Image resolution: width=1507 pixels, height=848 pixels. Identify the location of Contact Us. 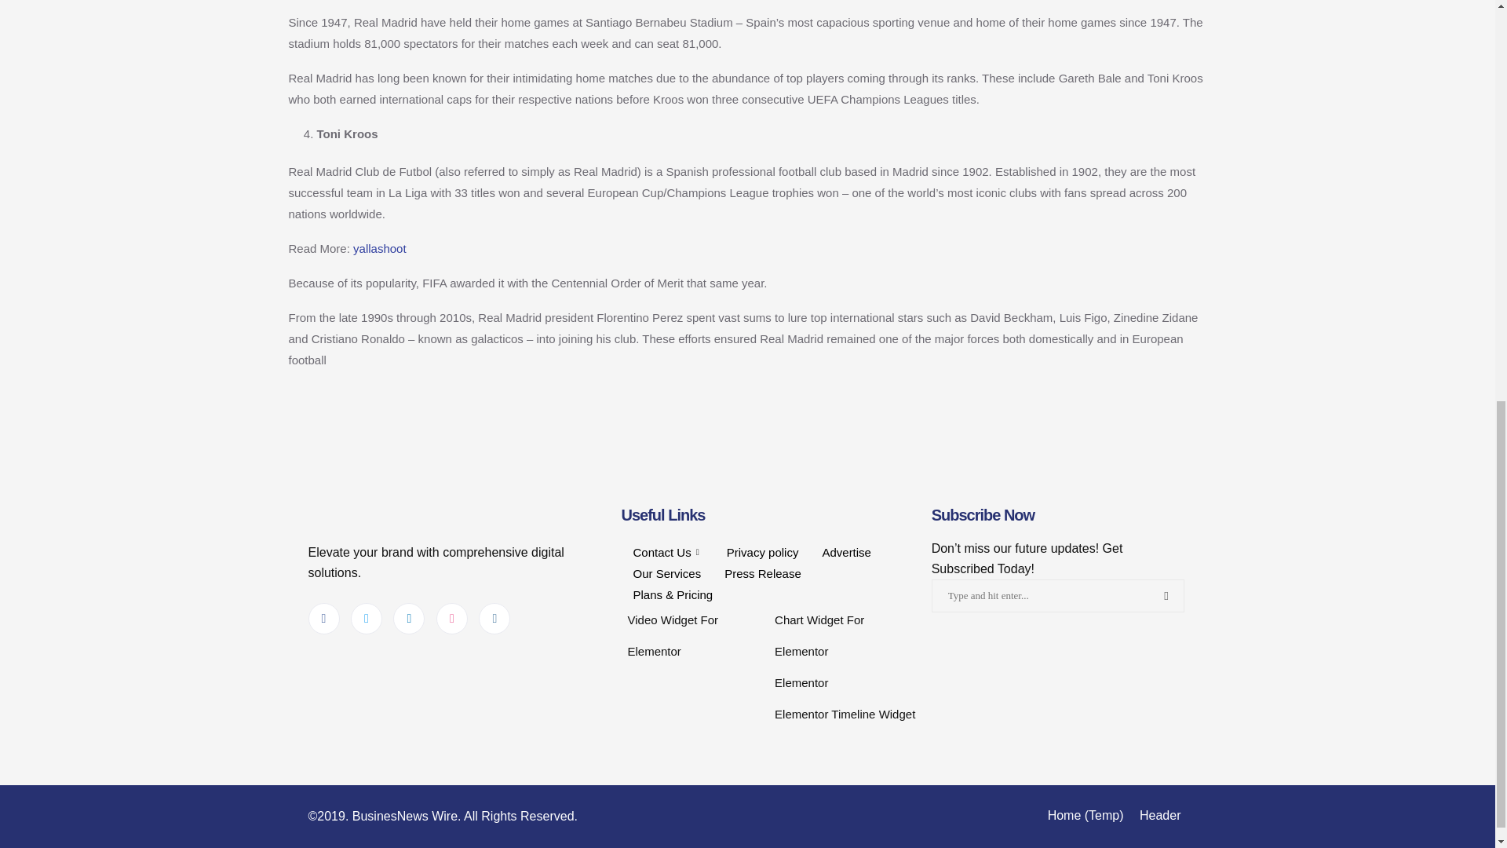
(667, 553).